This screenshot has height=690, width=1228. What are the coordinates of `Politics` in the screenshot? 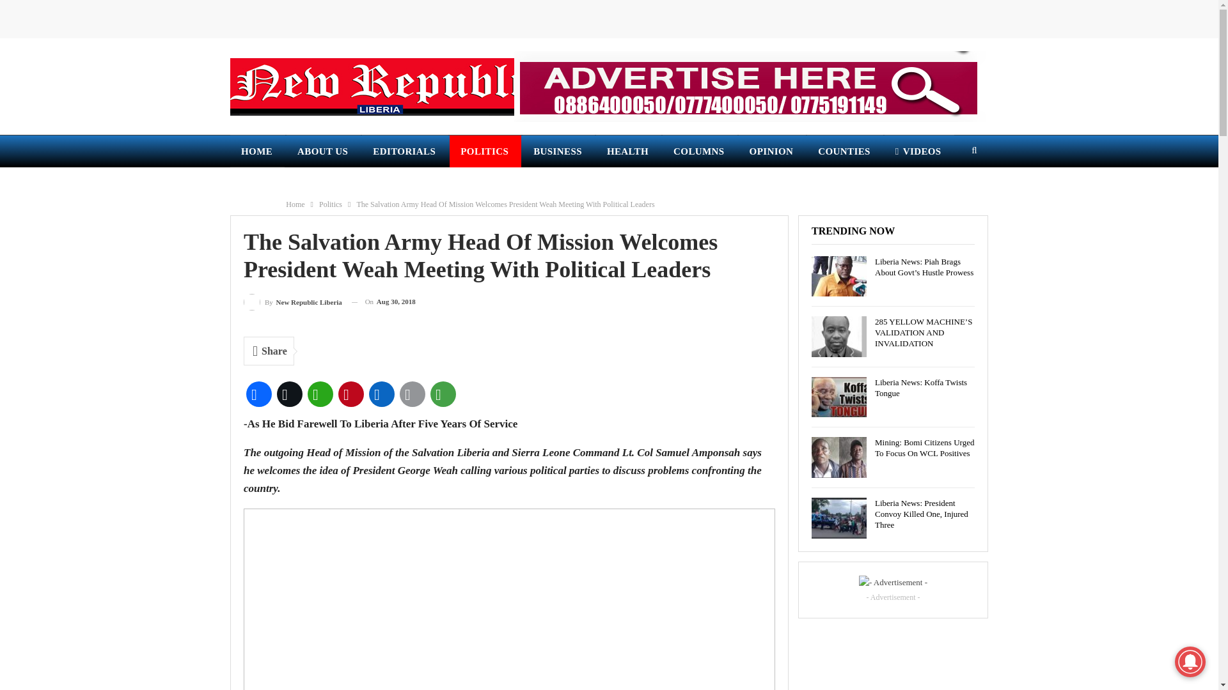 It's located at (331, 204).